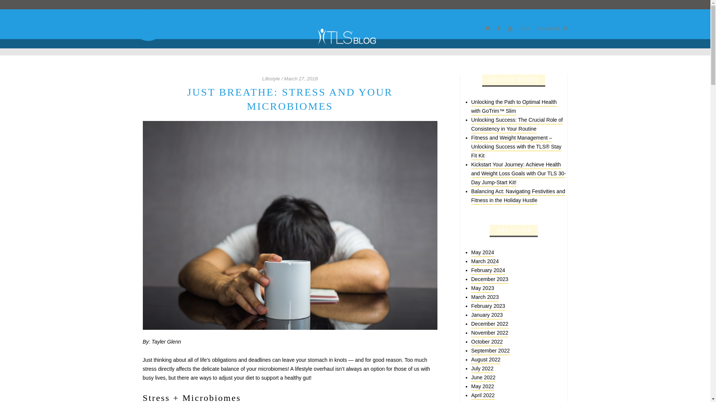 This screenshot has width=716, height=402. Describe the element at coordinates (213, 14) in the screenshot. I see `Search` at that location.